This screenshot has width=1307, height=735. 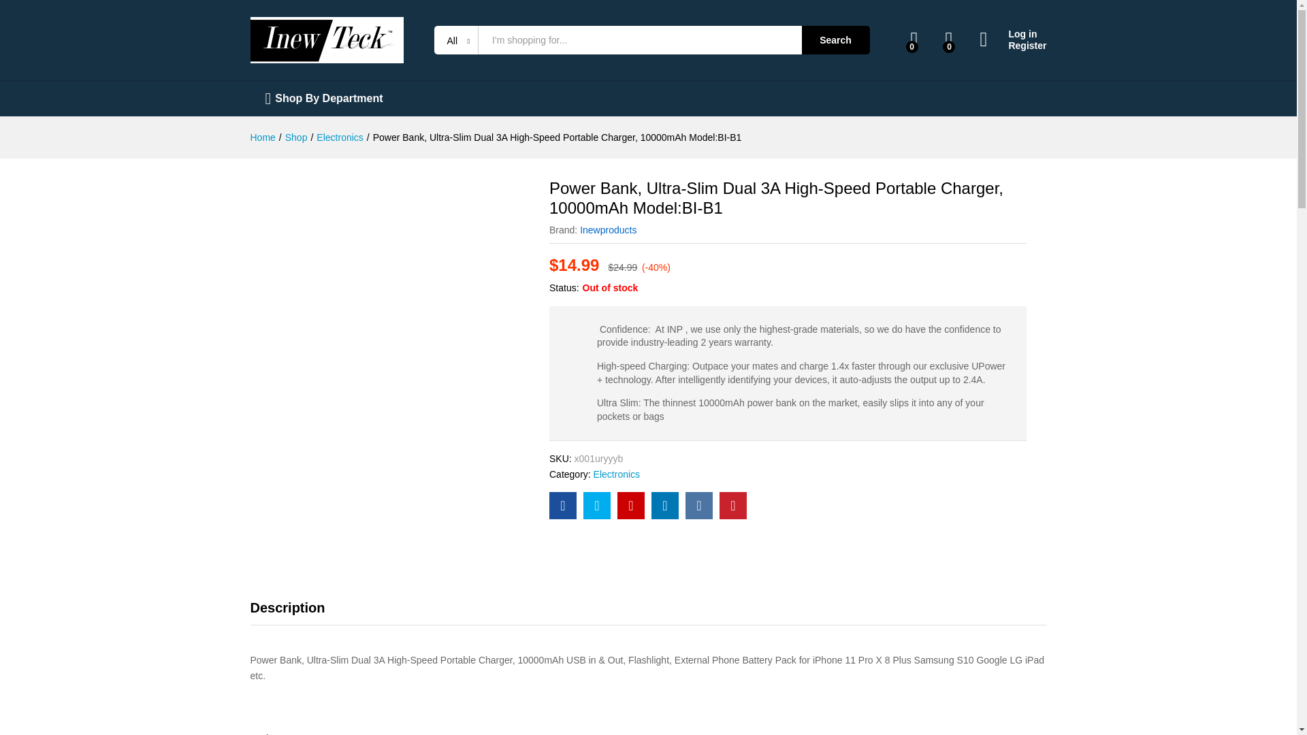 What do you see at coordinates (836, 39) in the screenshot?
I see `Search` at bounding box center [836, 39].